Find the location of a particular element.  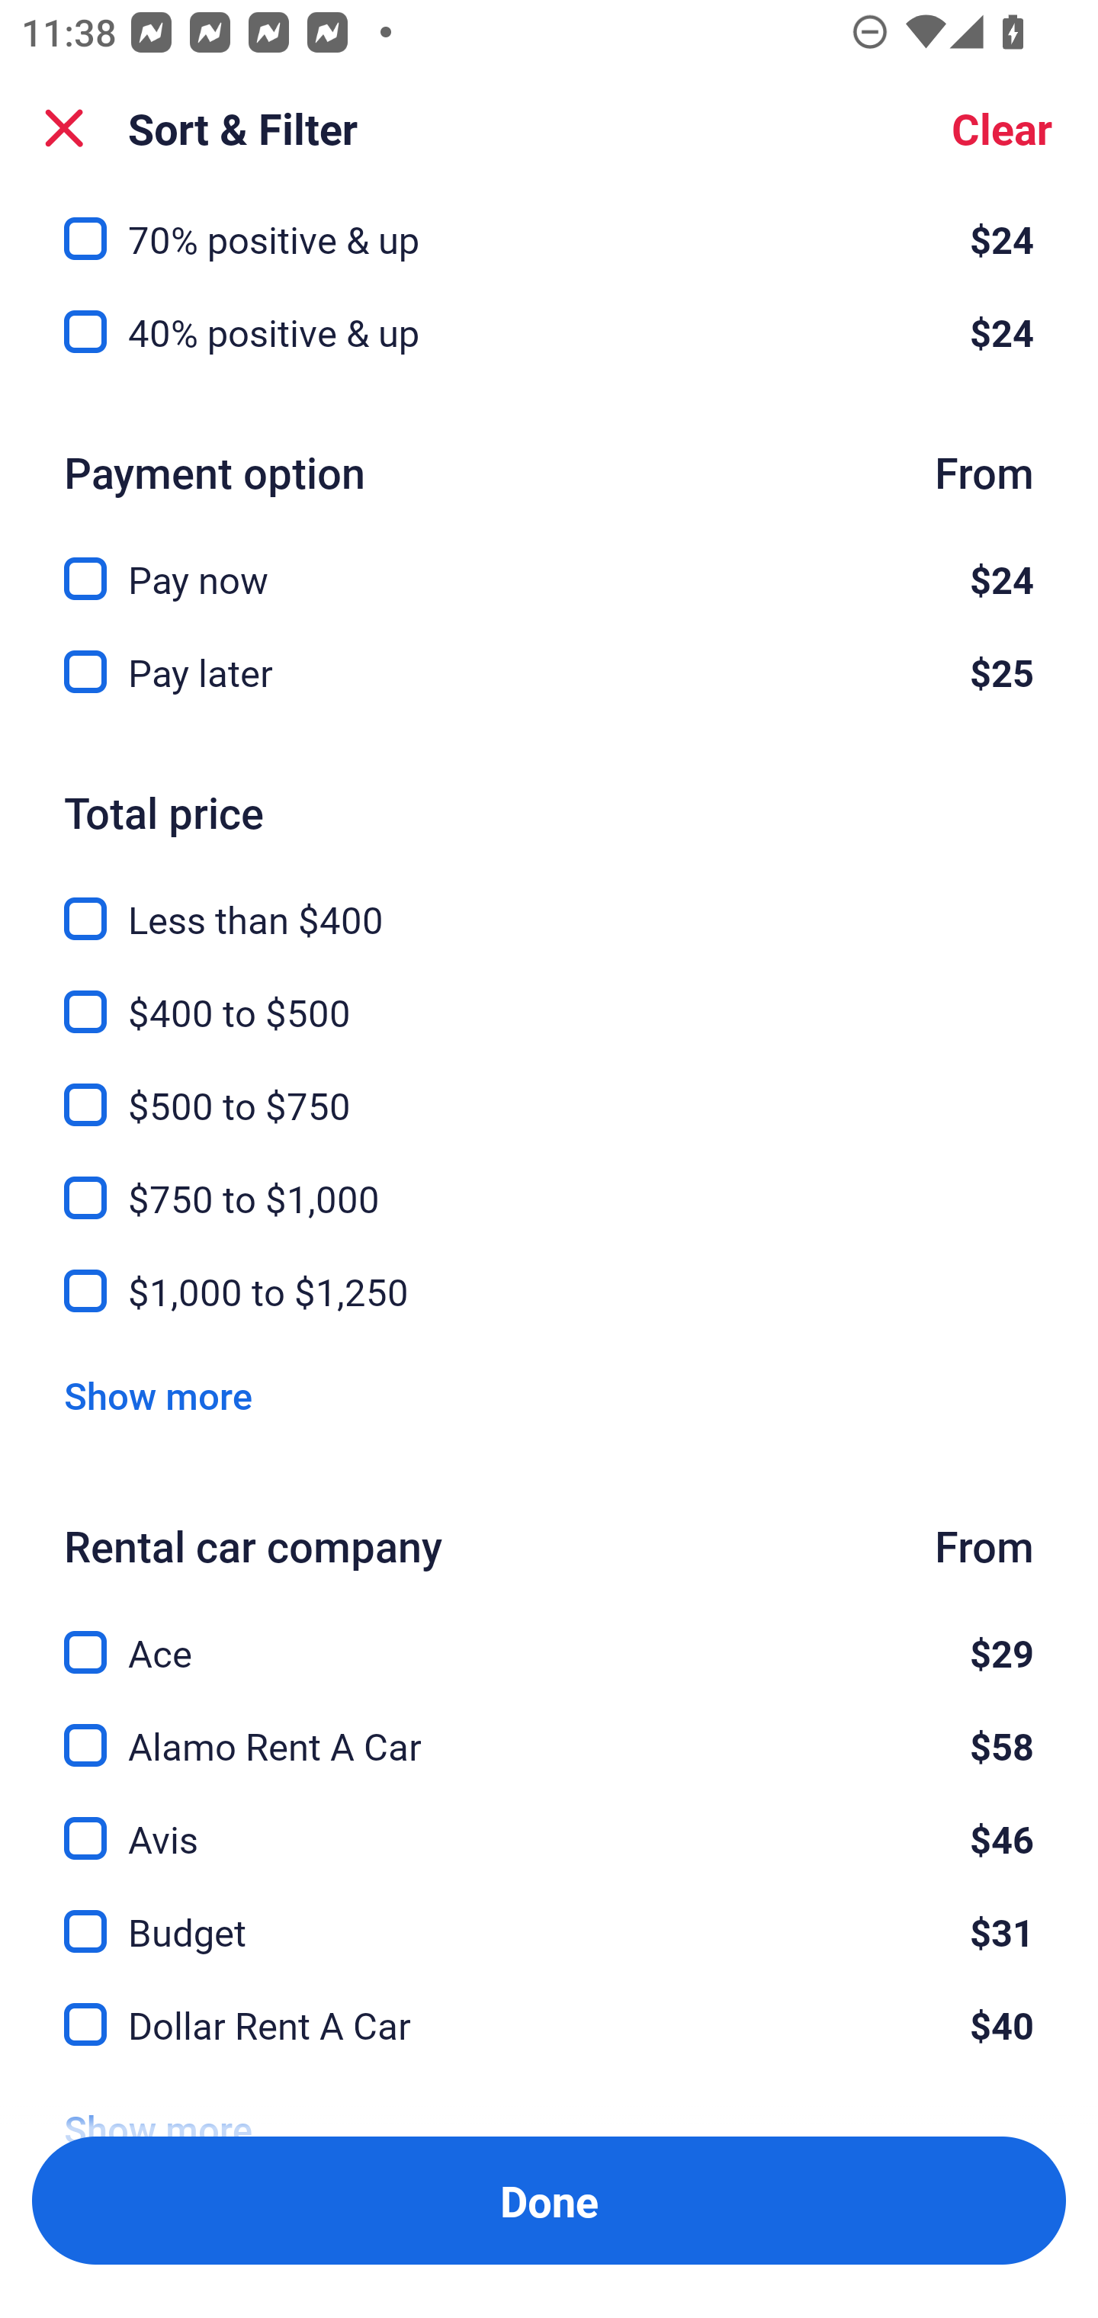

$500 to $750, $500 to $750 is located at coordinates (549, 1087).